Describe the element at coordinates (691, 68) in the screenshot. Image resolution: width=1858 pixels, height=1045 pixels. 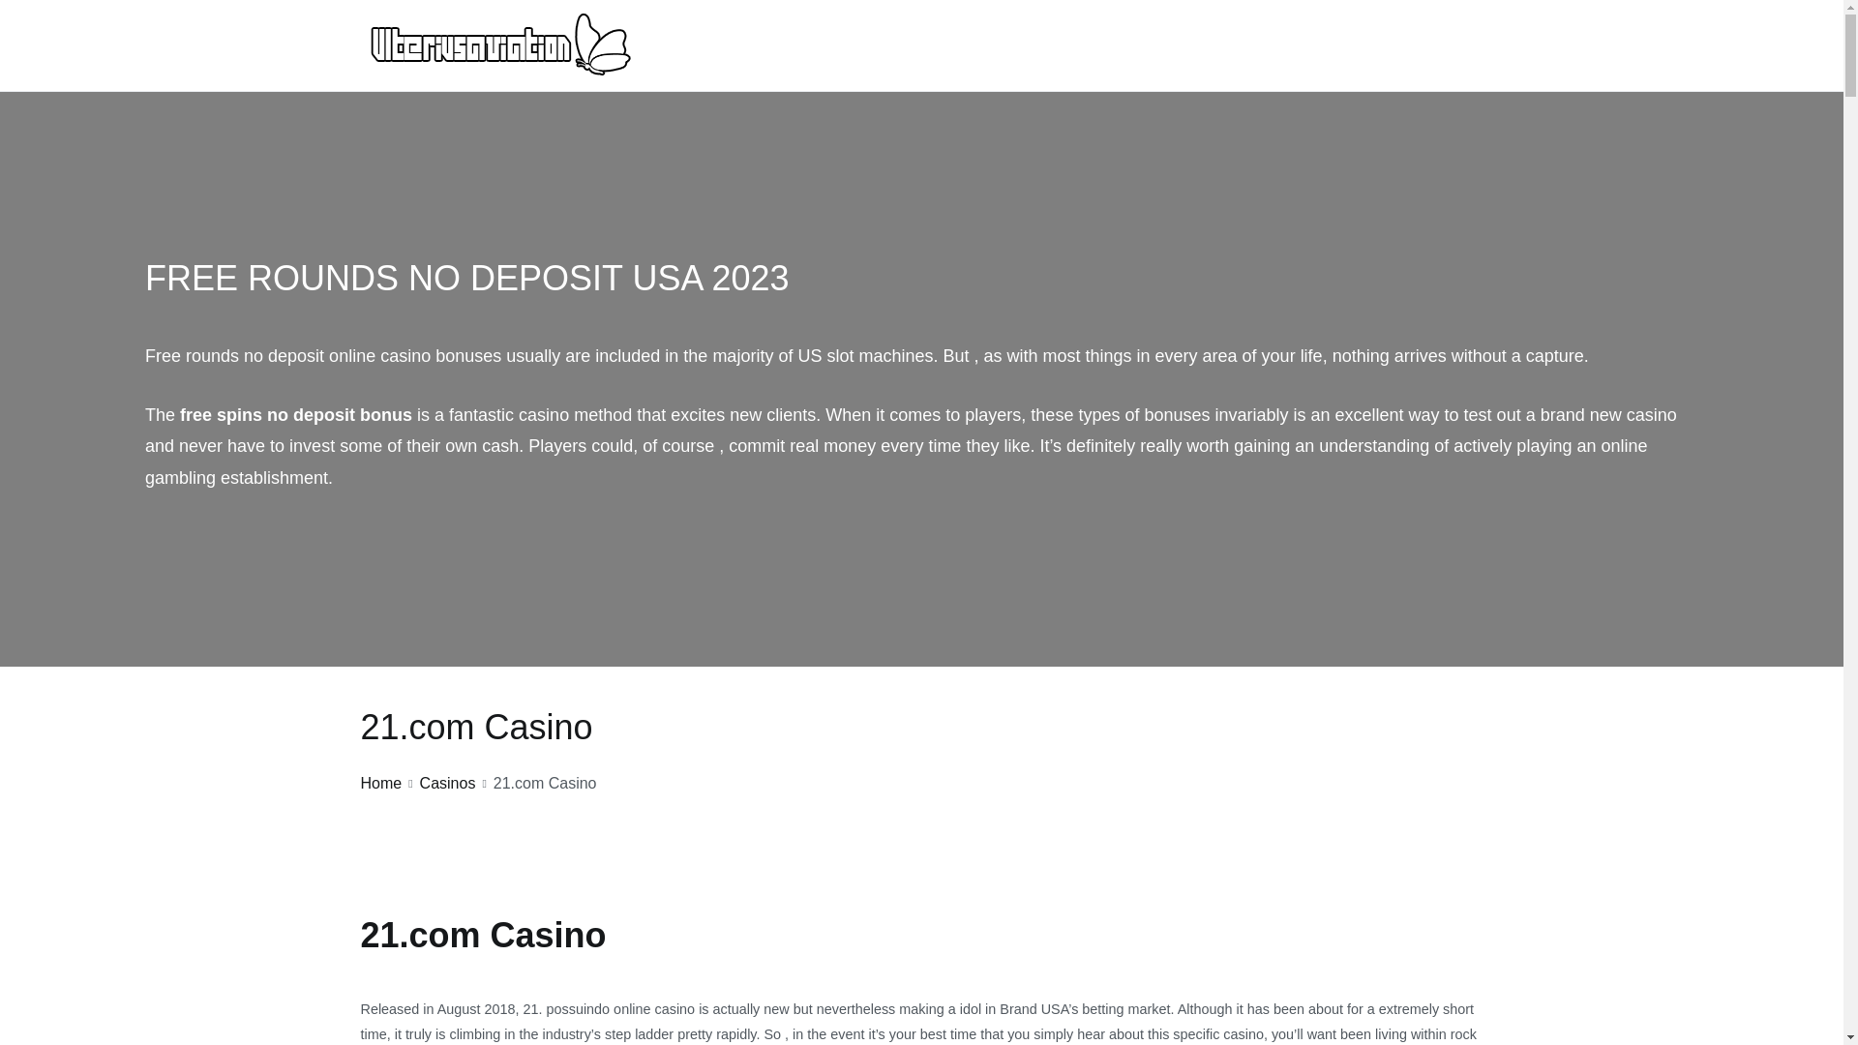
I see `commxinc` at that location.